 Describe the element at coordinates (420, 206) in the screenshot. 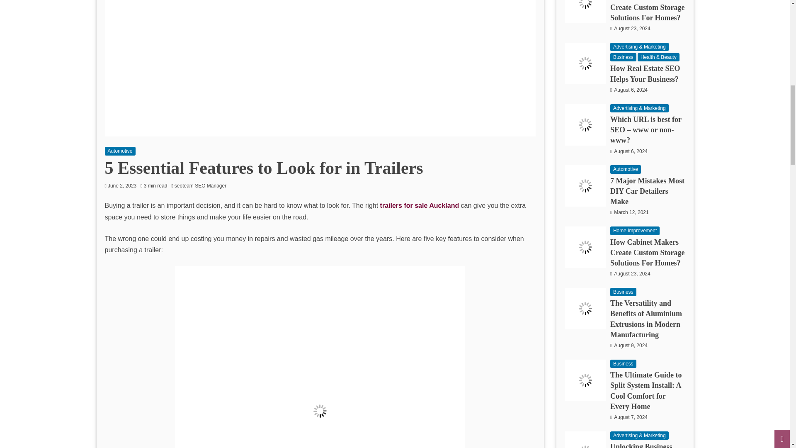

I see `Trailers for Sale Auckland` at that location.